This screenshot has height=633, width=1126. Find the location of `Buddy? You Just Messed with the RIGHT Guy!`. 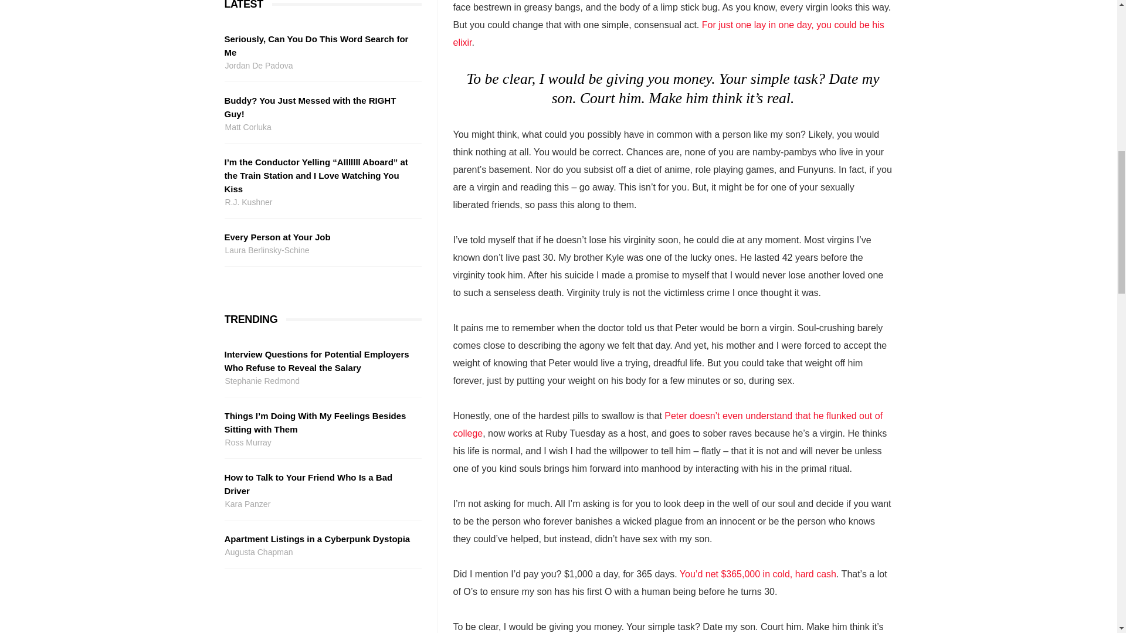

Buddy? You Just Messed with the RIGHT Guy! is located at coordinates (321, 107).